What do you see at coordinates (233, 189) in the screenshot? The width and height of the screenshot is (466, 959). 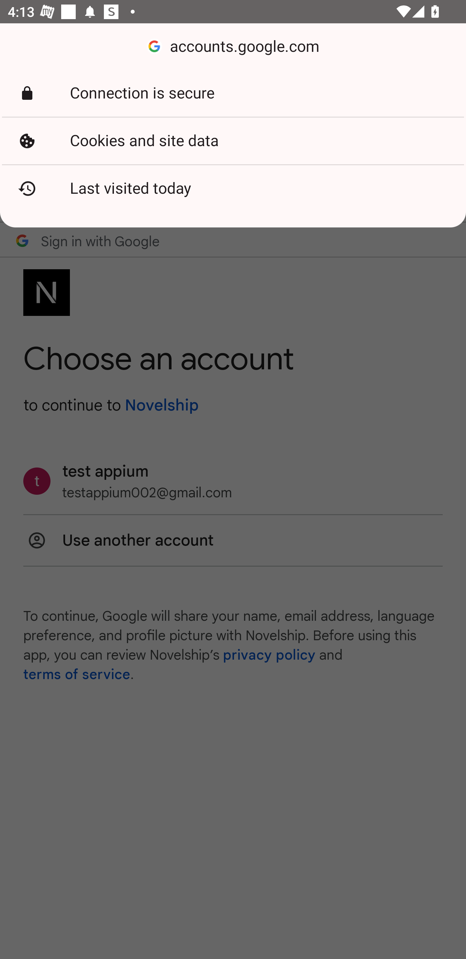 I see `Last visited today` at bounding box center [233, 189].